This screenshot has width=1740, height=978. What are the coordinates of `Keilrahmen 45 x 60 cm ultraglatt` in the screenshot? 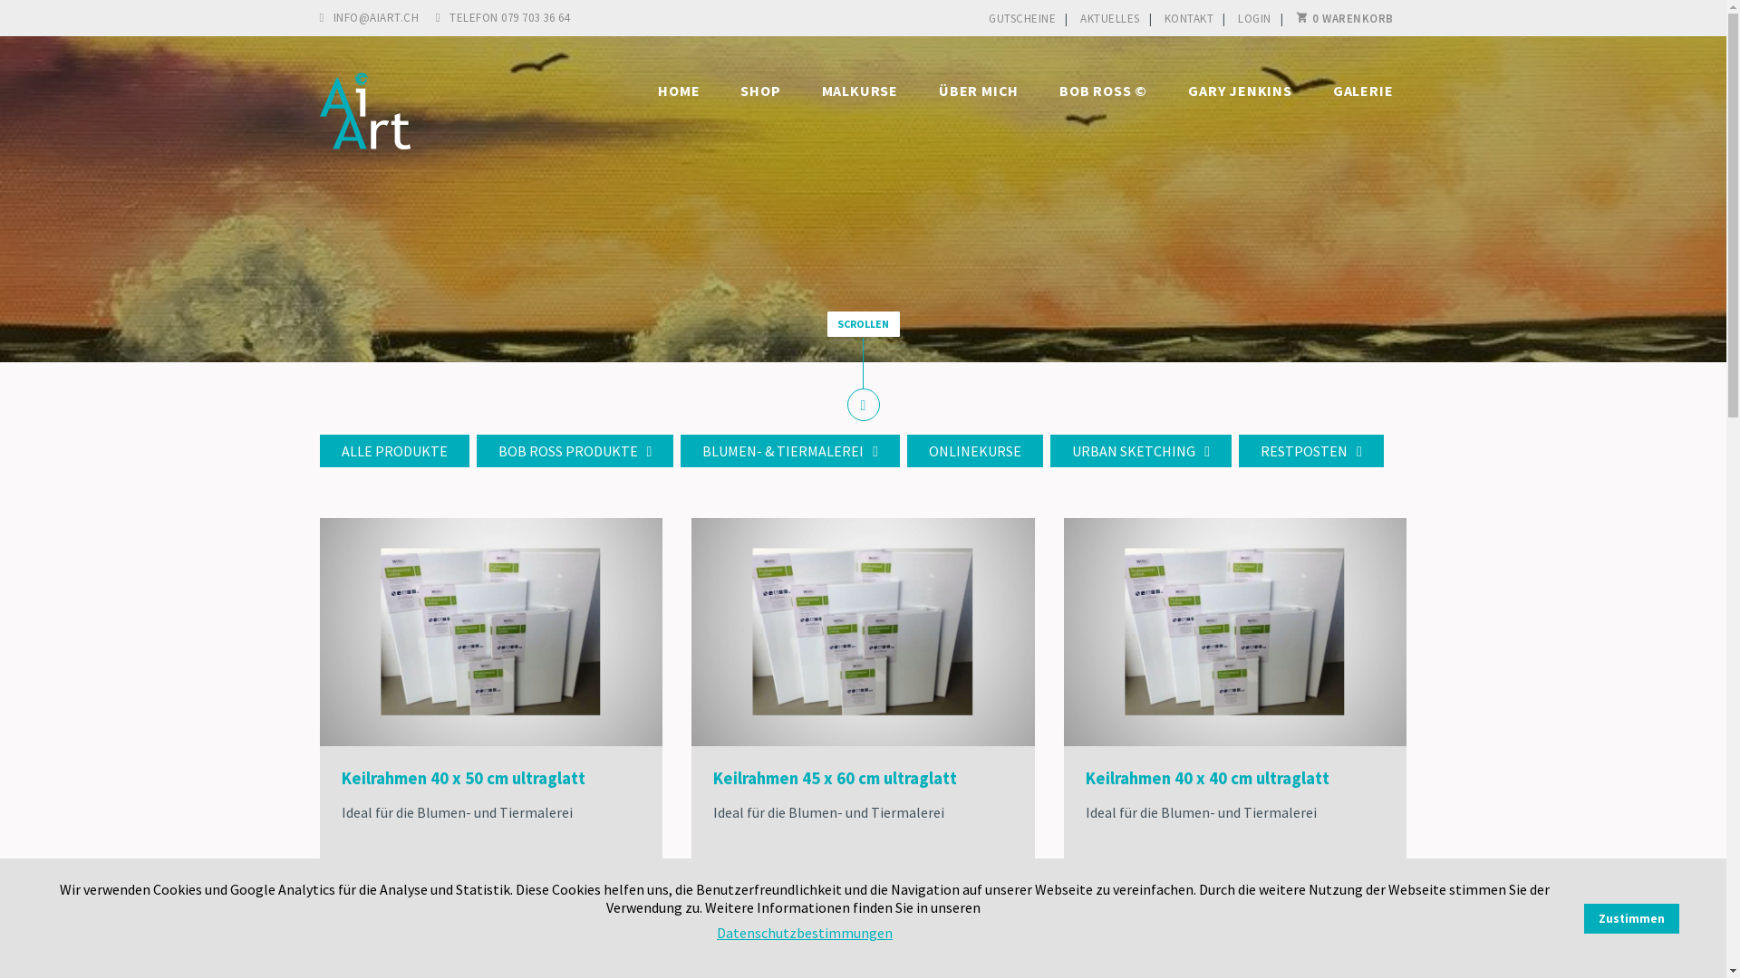 It's located at (836, 779).